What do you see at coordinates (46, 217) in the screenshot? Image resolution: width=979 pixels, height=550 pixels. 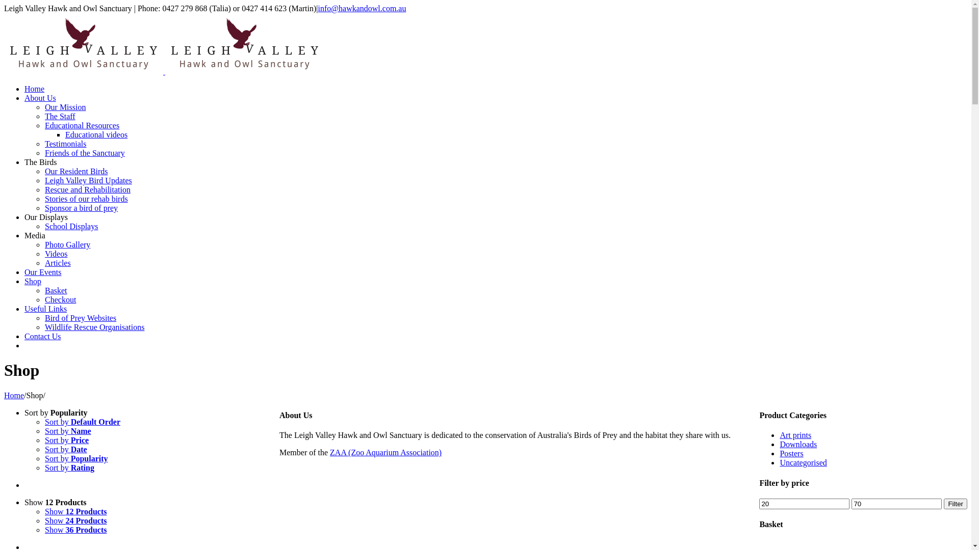 I see `Our Displays` at bounding box center [46, 217].